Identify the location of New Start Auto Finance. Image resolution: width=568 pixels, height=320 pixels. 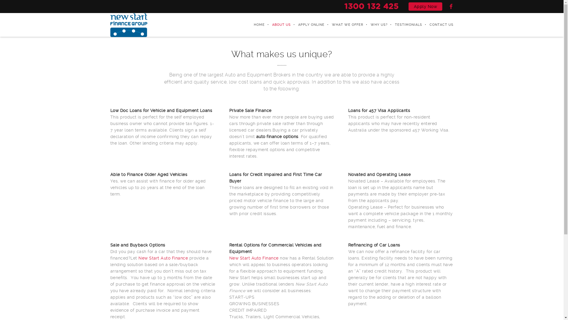
(163, 258).